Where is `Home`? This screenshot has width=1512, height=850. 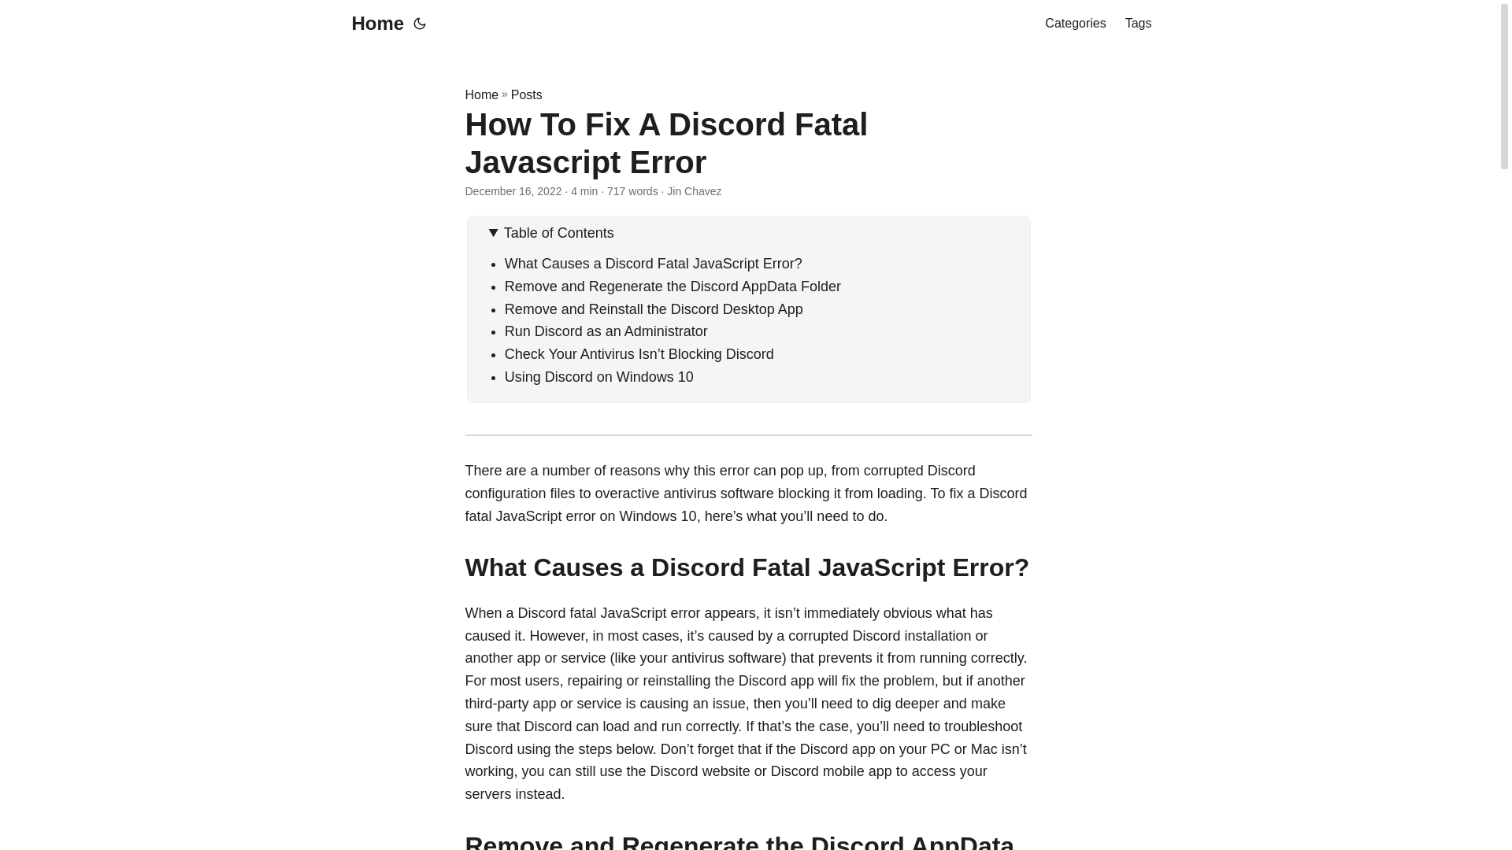 Home is located at coordinates (373, 24).